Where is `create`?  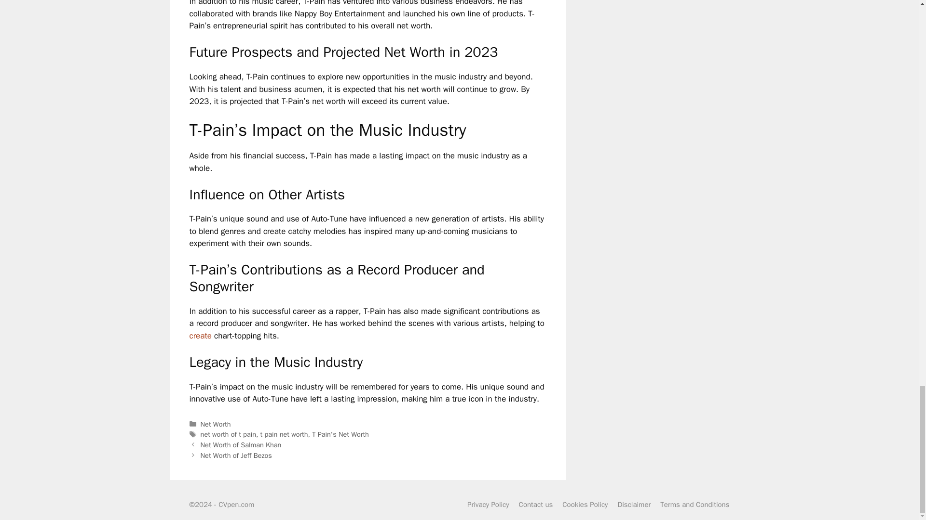 create is located at coordinates (200, 336).